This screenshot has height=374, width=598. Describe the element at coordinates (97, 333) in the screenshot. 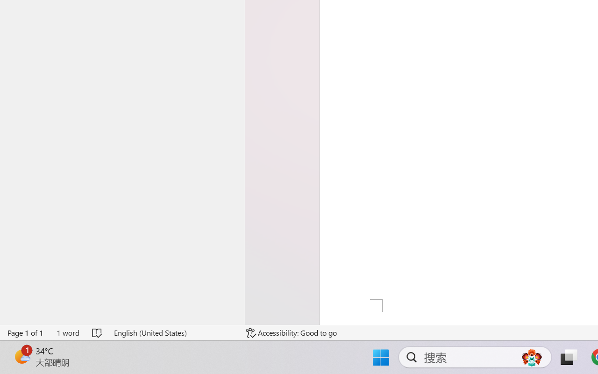

I see `Spelling and Grammar Check No Errors` at that location.